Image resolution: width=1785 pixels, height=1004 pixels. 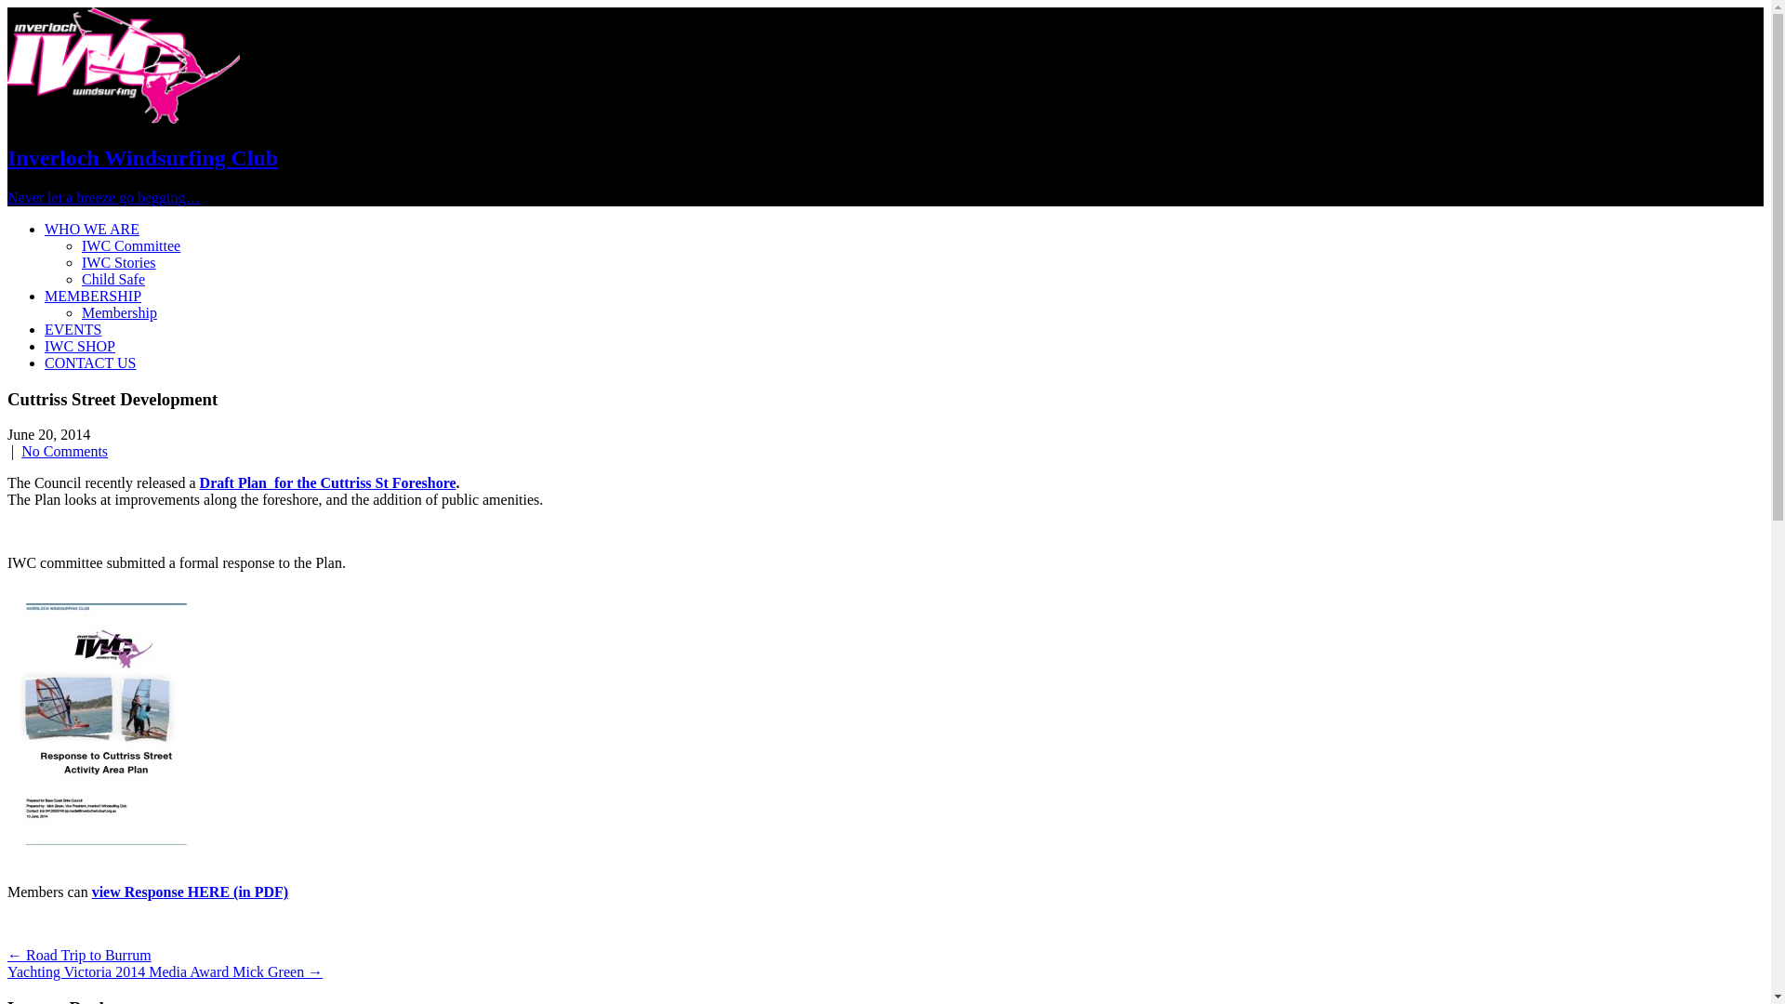 I want to click on IWC Stories, so click(x=119, y=262).